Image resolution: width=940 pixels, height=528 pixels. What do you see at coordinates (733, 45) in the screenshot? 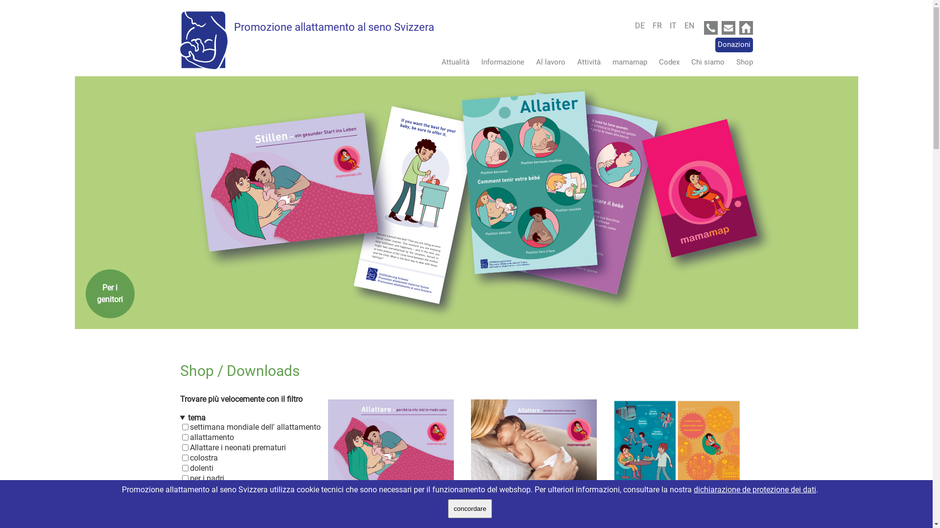
I see `Donazioni` at bounding box center [733, 45].